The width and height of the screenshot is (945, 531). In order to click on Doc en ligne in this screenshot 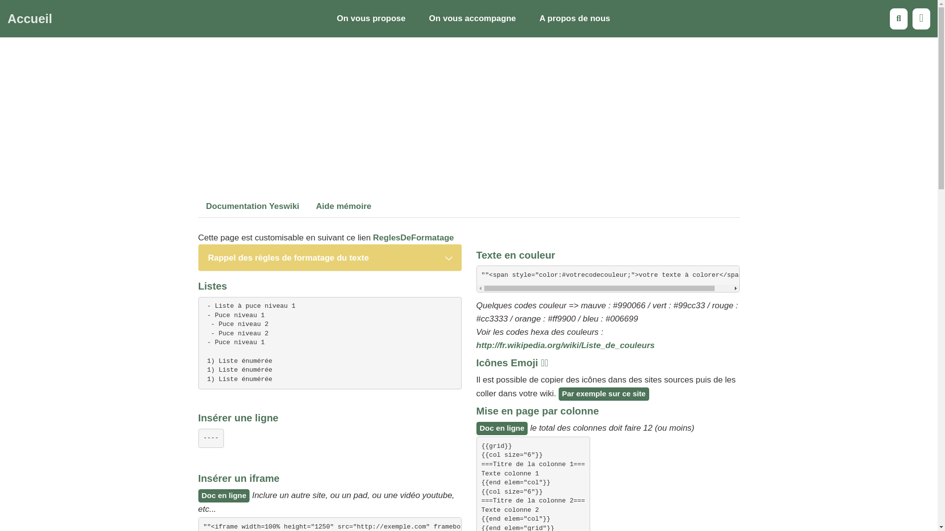, I will do `click(223, 496)`.